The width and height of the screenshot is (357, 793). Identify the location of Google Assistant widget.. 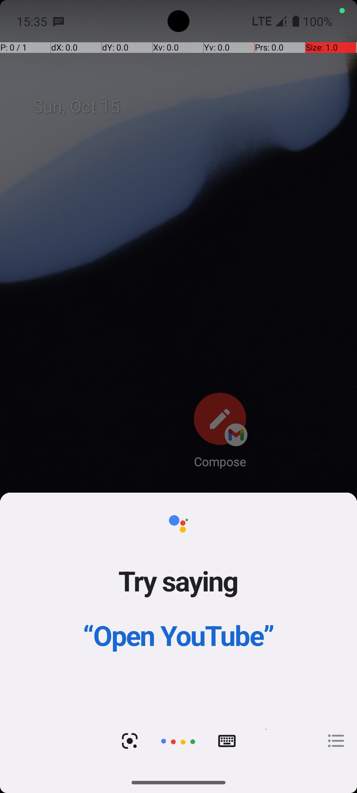
(178, 632).